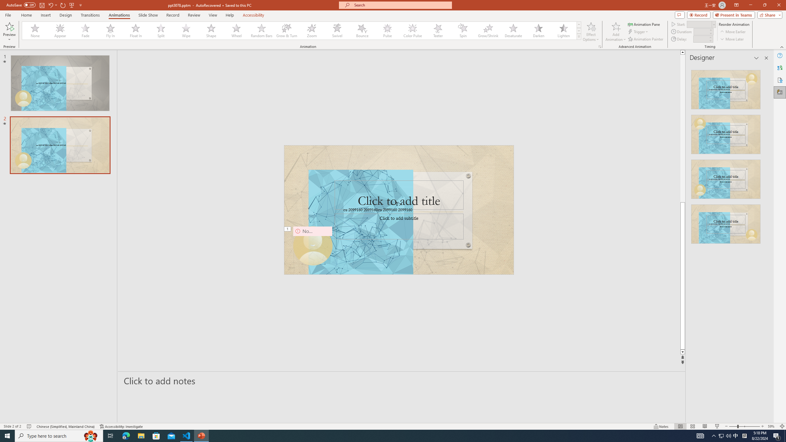 This screenshot has width=786, height=442. What do you see at coordinates (396, 204) in the screenshot?
I see `TextBox 7` at bounding box center [396, 204].